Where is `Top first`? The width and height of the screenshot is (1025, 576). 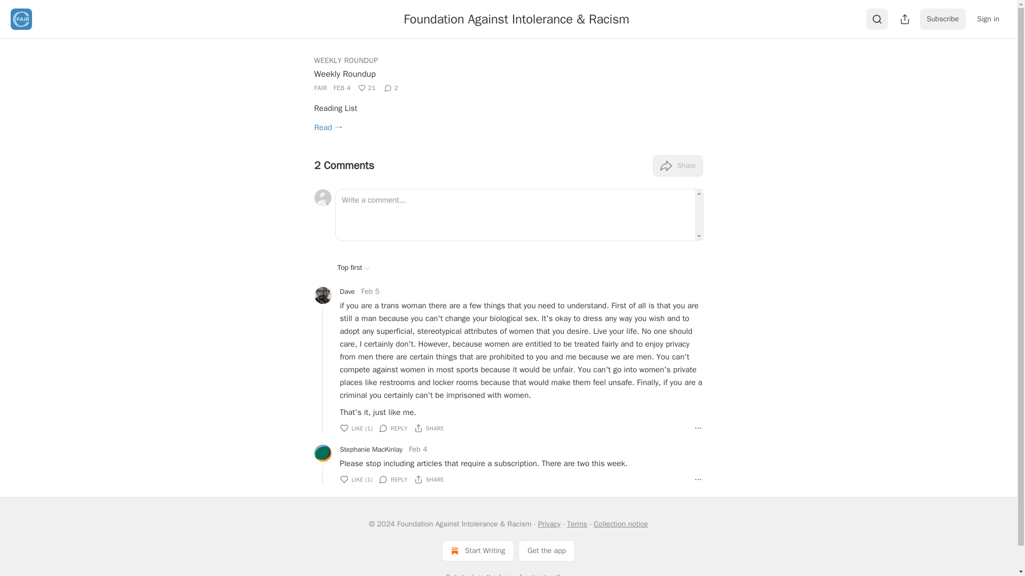
Top first is located at coordinates (353, 267).